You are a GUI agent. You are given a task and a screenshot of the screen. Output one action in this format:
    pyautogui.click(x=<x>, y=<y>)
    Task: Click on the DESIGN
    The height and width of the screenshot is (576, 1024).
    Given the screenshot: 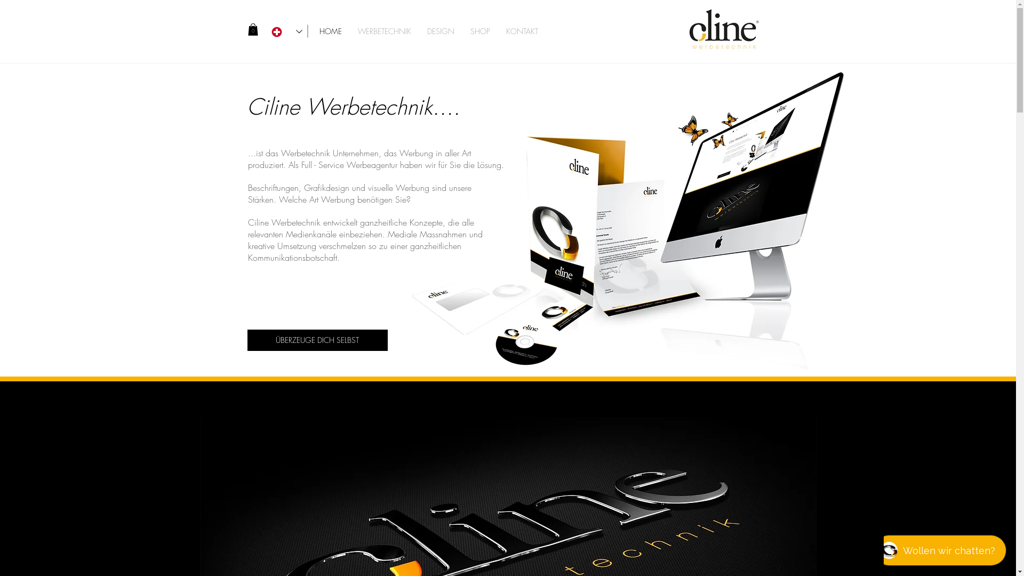 What is the action you would take?
    pyautogui.click(x=441, y=31)
    